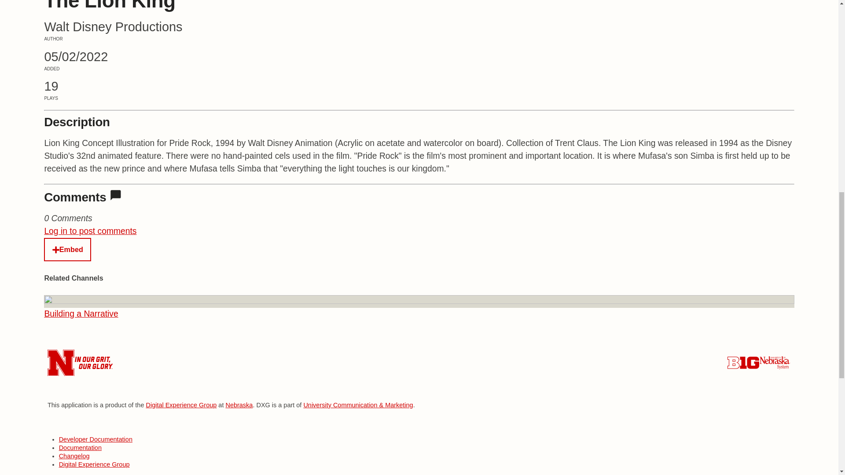 The image size is (845, 475). What do you see at coordinates (180, 405) in the screenshot?
I see `Nebraska` at bounding box center [180, 405].